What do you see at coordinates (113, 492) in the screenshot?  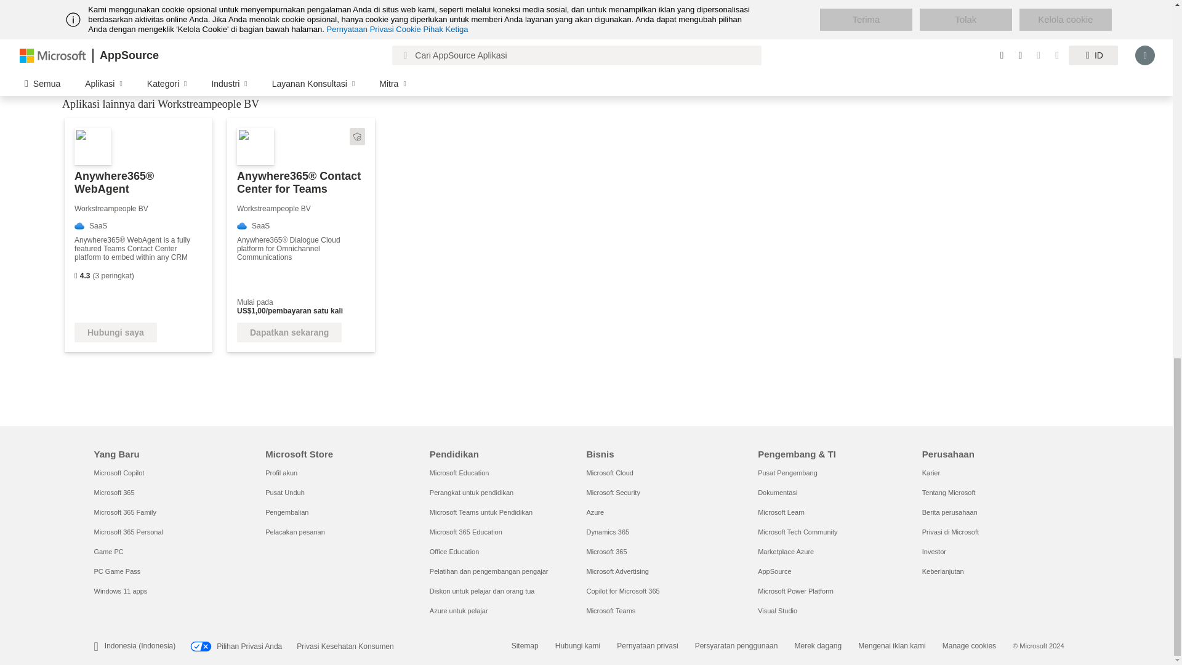 I see `Microsoft 365` at bounding box center [113, 492].